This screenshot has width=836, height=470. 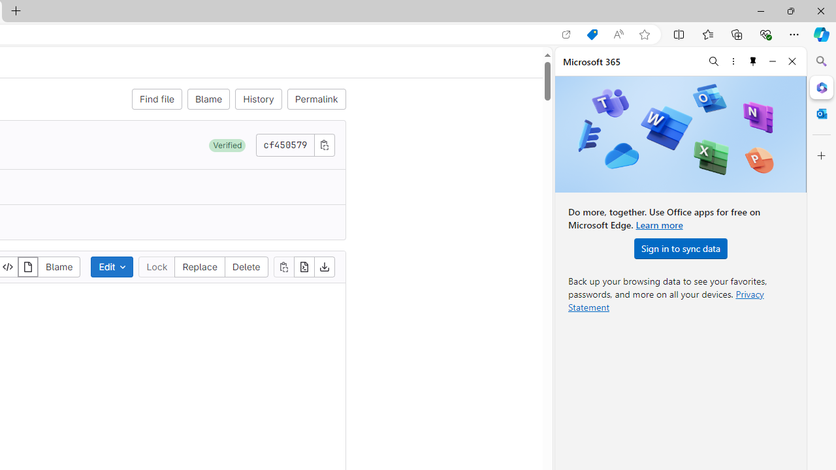 I want to click on History, so click(x=259, y=99).